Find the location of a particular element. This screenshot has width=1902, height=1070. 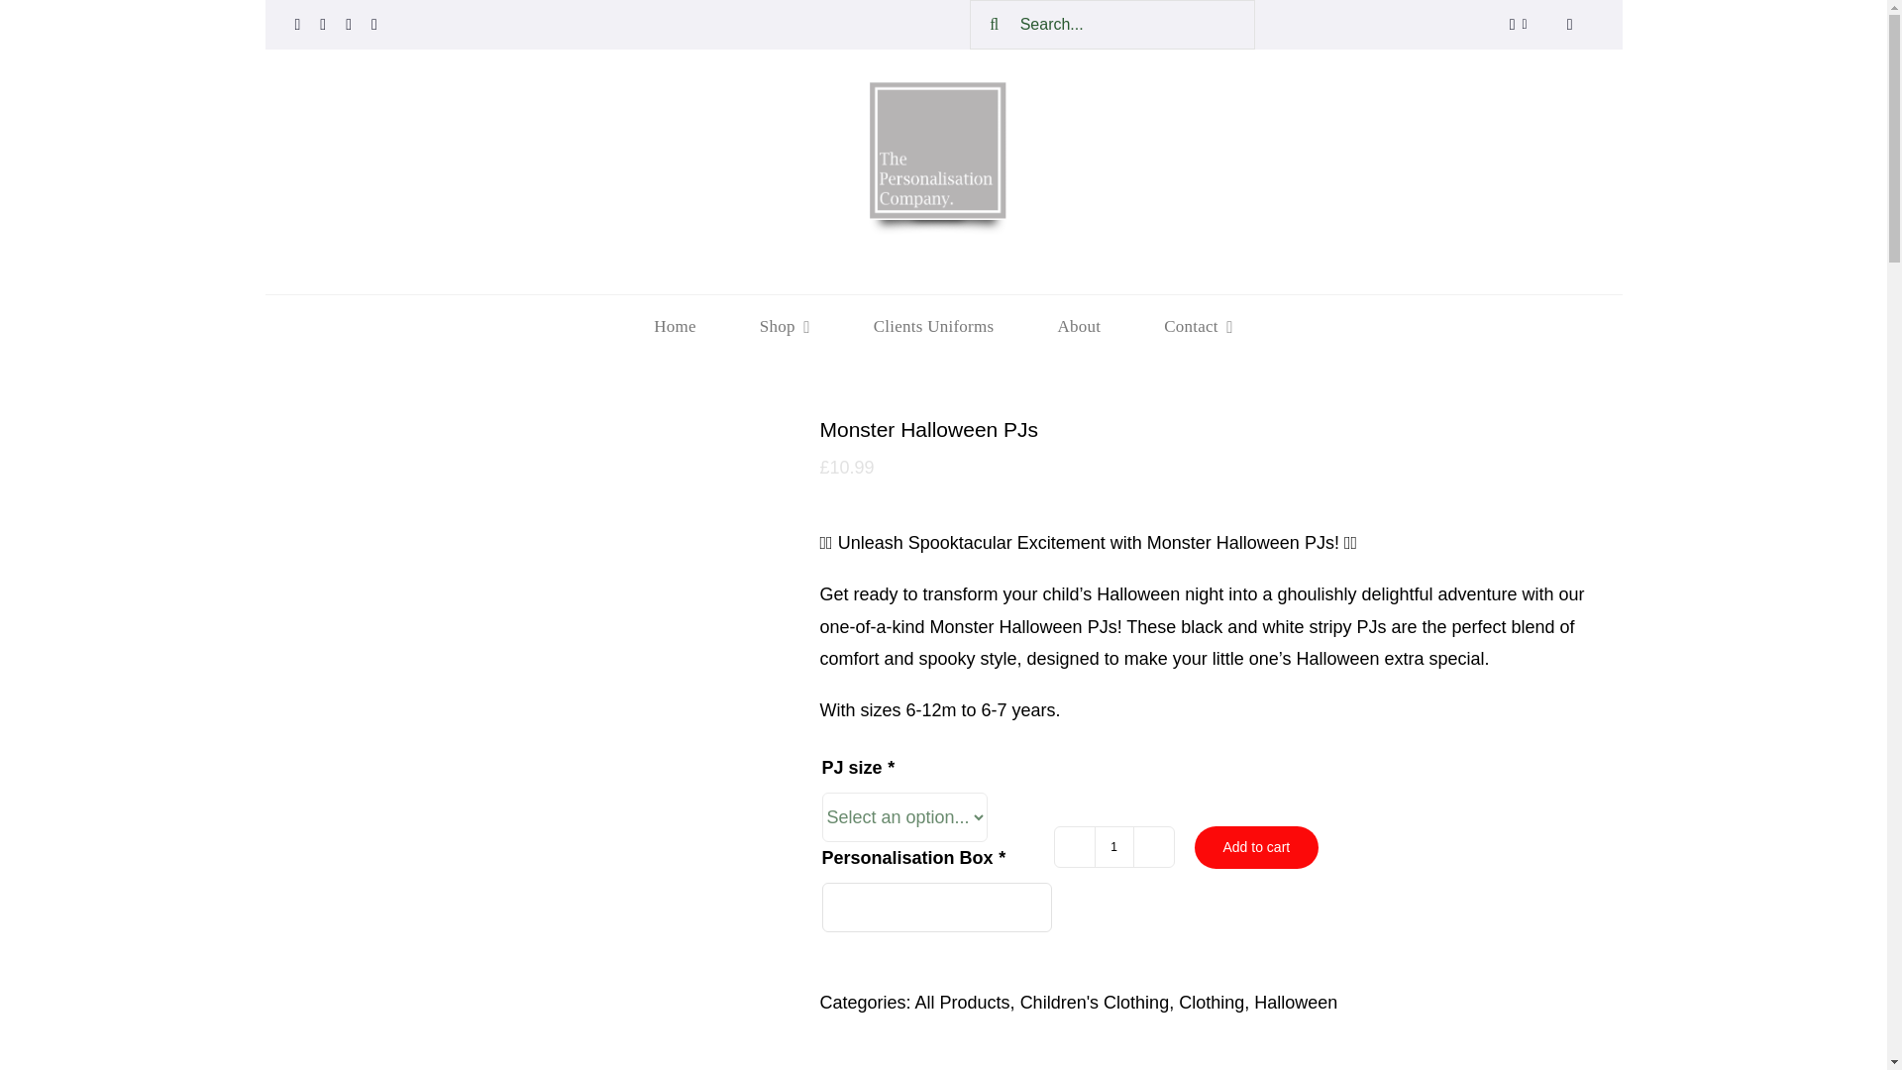

1 is located at coordinates (1113, 846).